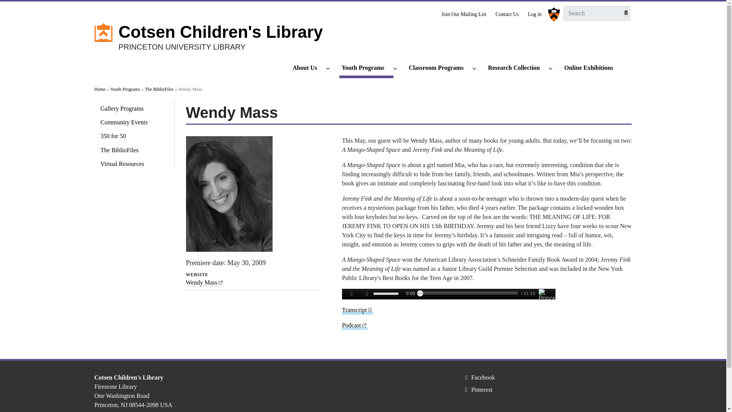  Describe the element at coordinates (220, 282) in the screenshot. I see `Link is external` at that location.